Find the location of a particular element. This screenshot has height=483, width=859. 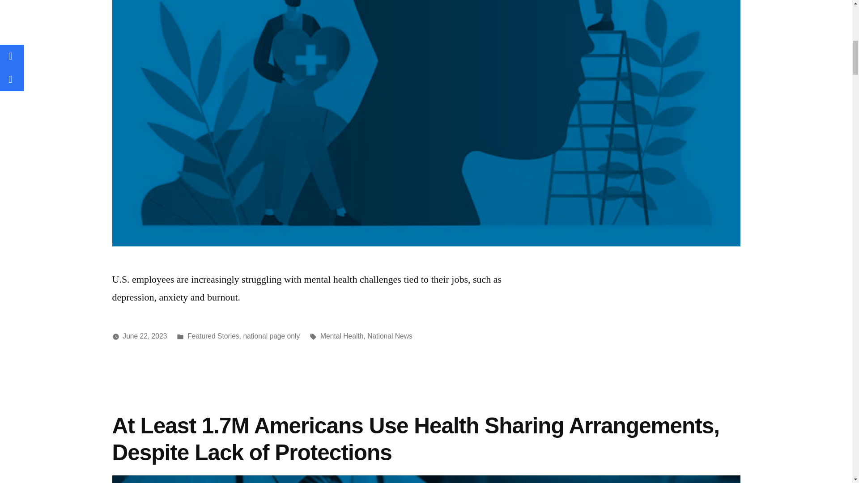

national page only is located at coordinates (271, 336).